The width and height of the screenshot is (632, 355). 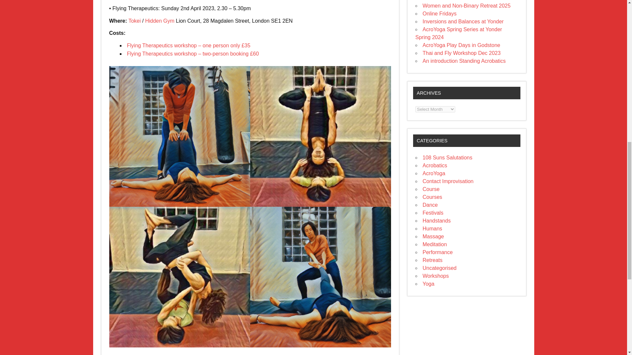 I want to click on Online Fridays, so click(x=439, y=13).